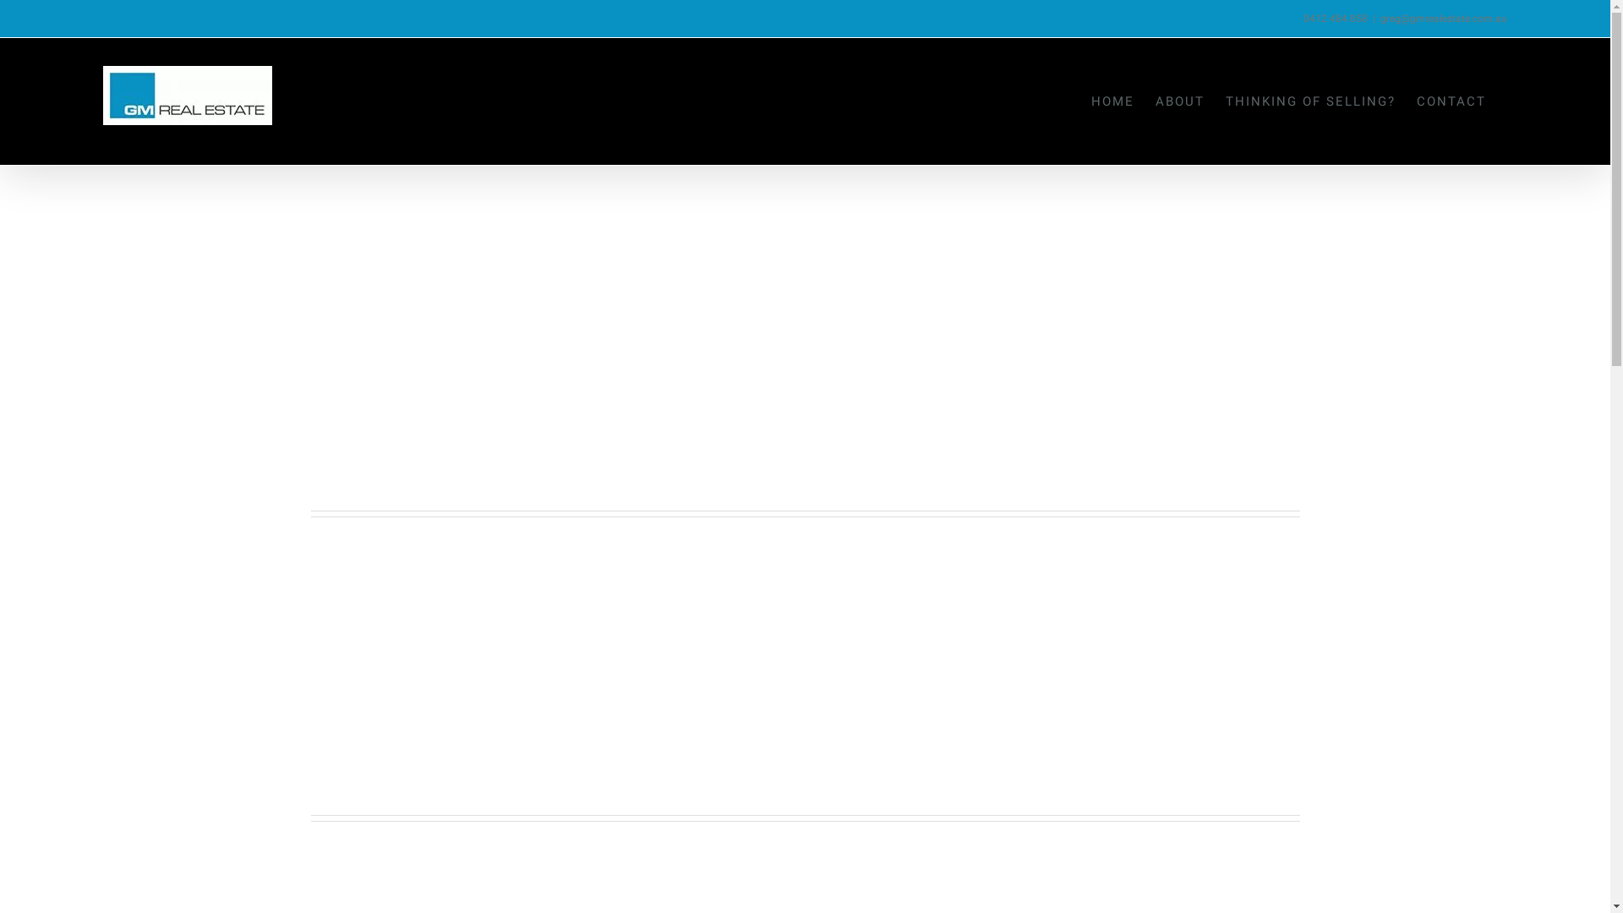 The image size is (1623, 913). What do you see at coordinates (1112, 101) in the screenshot?
I see `HOME` at bounding box center [1112, 101].